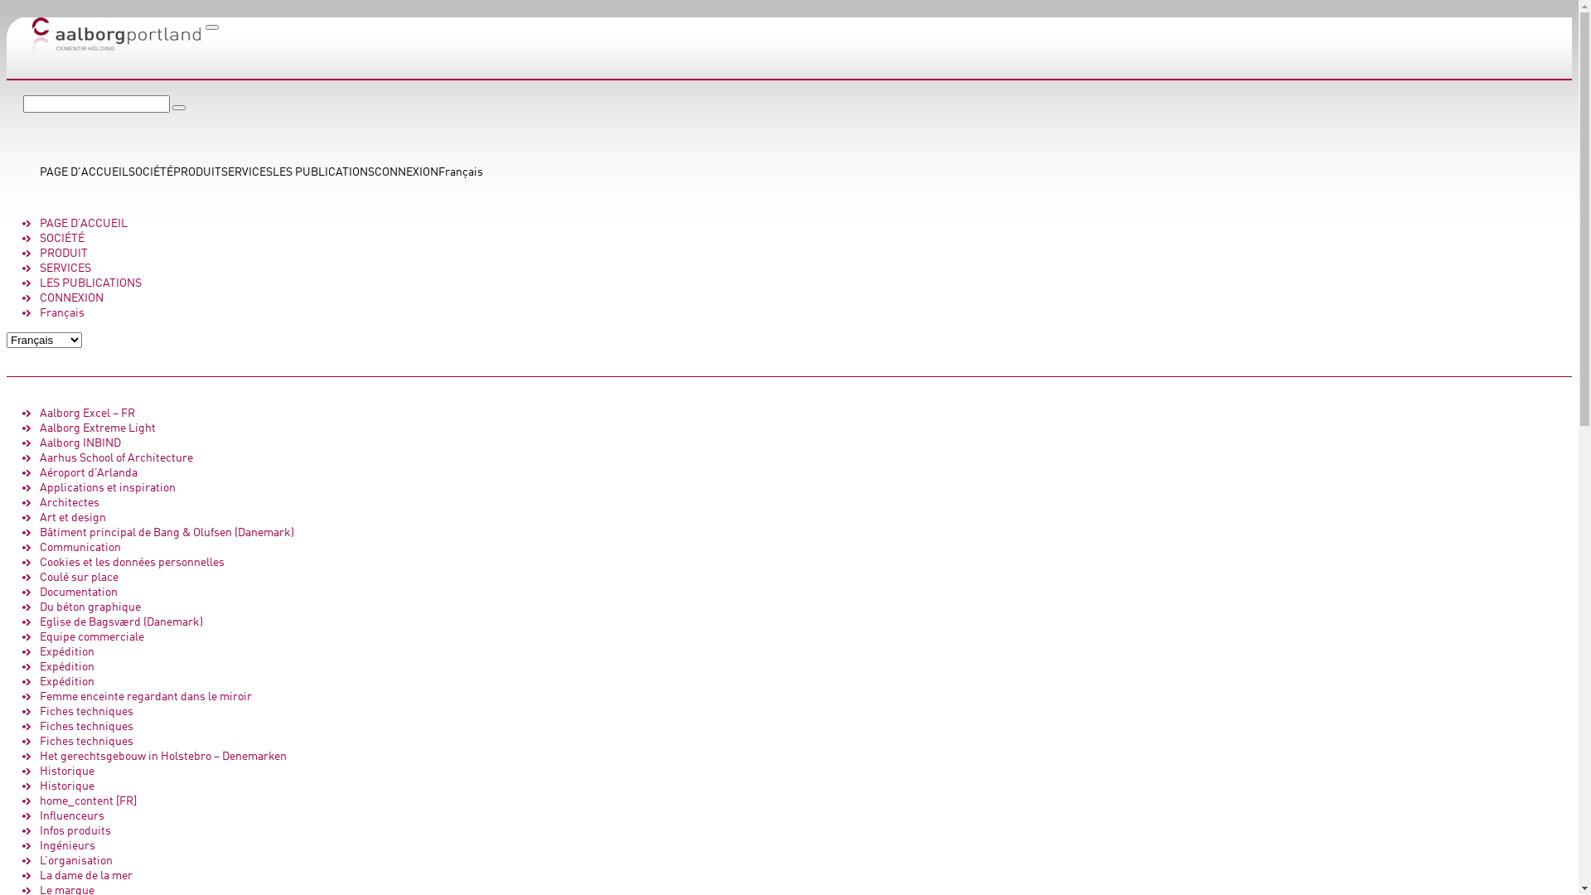 The width and height of the screenshot is (1591, 895). Describe the element at coordinates (73, 518) in the screenshot. I see `Art et design` at that location.